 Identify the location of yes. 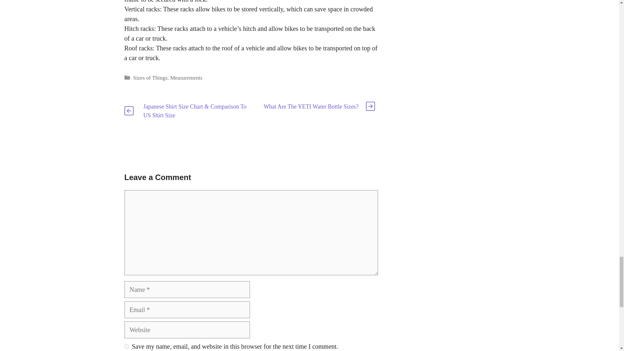
(126, 346).